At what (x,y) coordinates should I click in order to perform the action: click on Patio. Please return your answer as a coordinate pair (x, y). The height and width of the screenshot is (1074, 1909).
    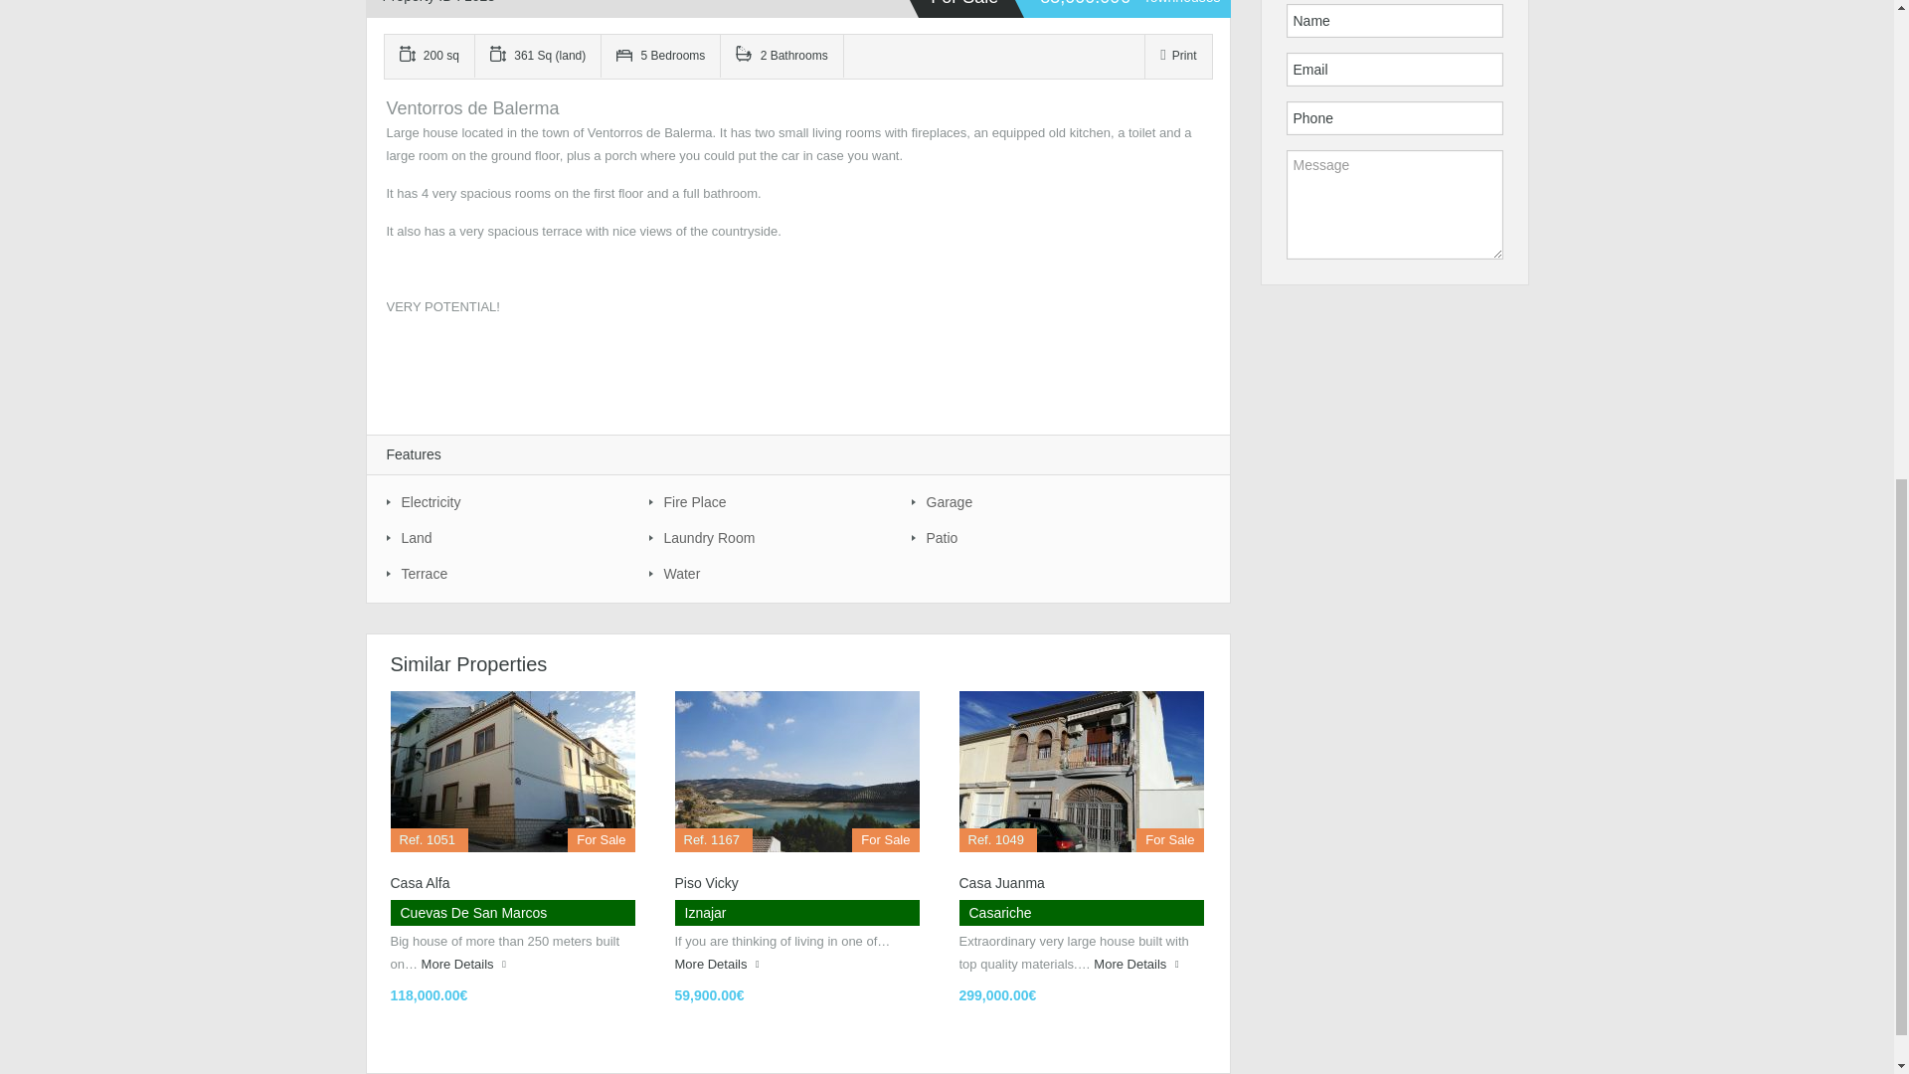
    Looking at the image, I should click on (1032, 537).